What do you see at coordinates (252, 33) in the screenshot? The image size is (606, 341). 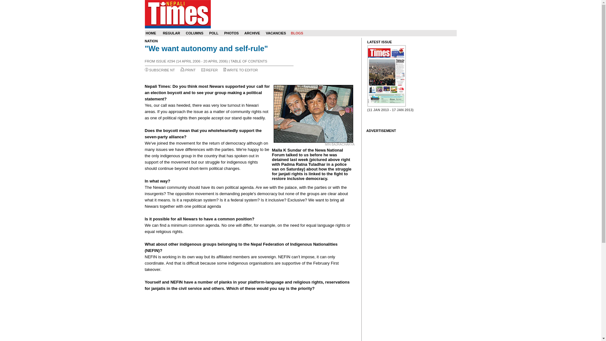 I see `ARCHIVE` at bounding box center [252, 33].